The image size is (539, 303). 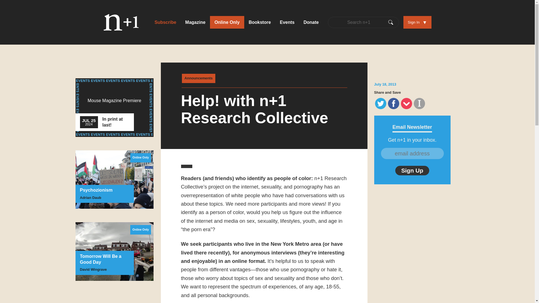 What do you see at coordinates (165, 22) in the screenshot?
I see `Twitter` at bounding box center [165, 22].